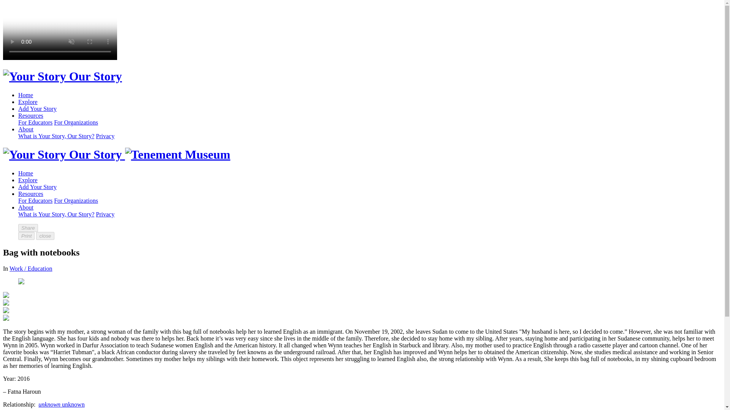 The width and height of the screenshot is (730, 410). What do you see at coordinates (62, 404) in the screenshot?
I see `unknown unknown` at bounding box center [62, 404].